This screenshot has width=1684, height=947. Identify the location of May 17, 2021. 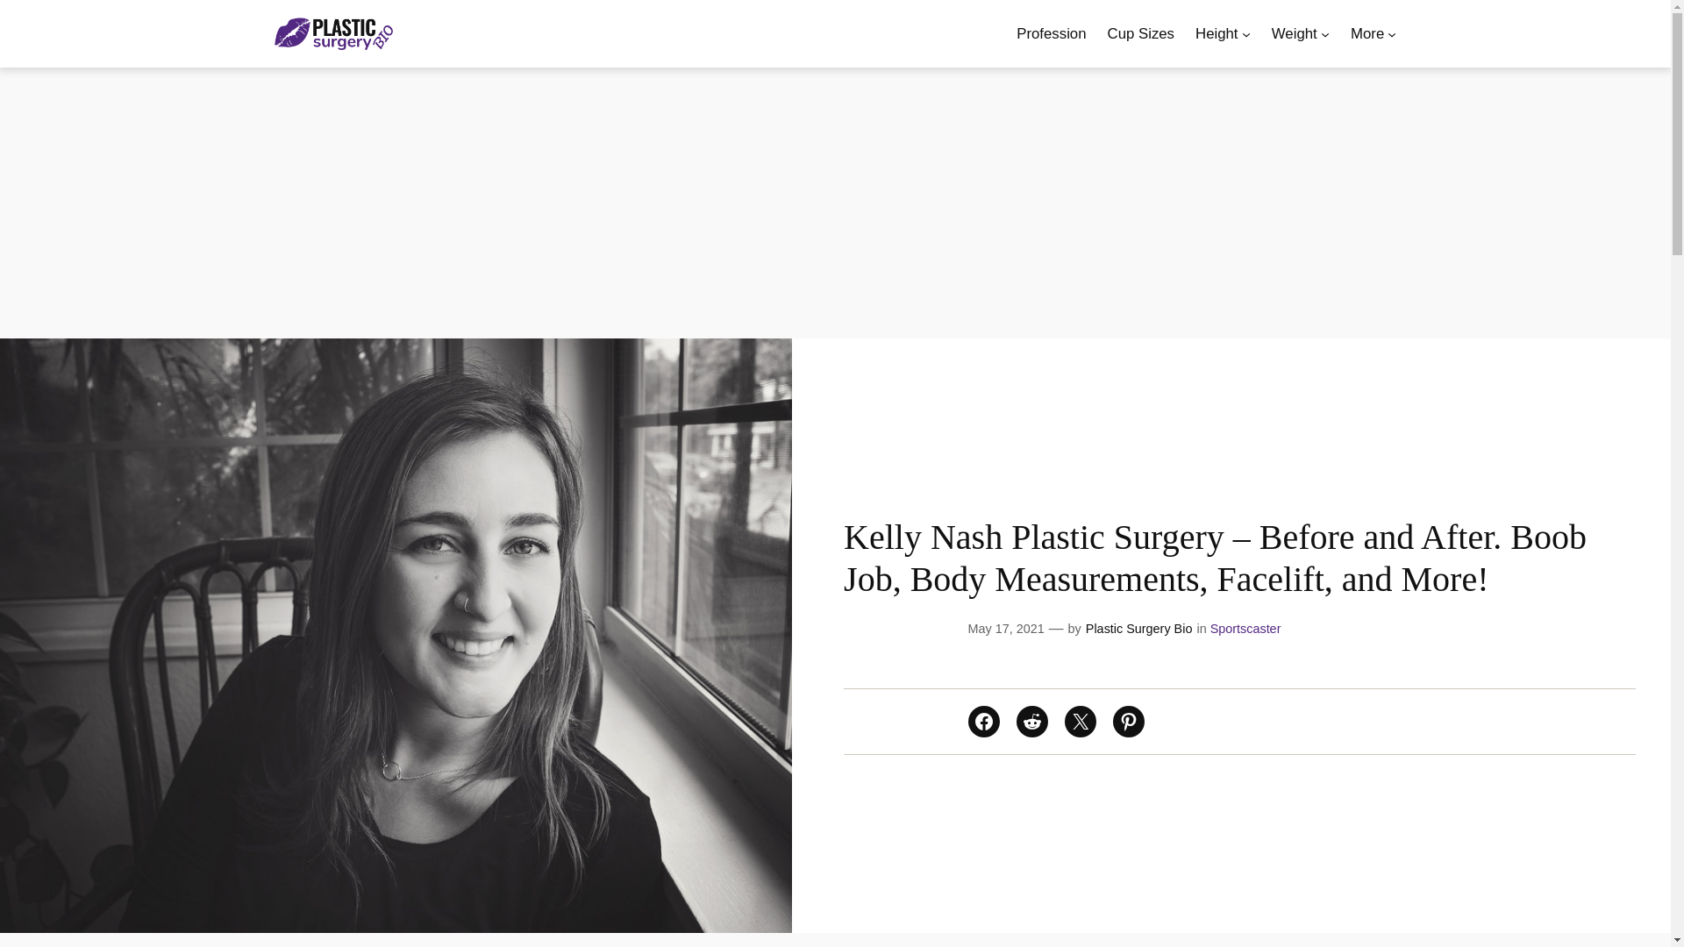
(1006, 628).